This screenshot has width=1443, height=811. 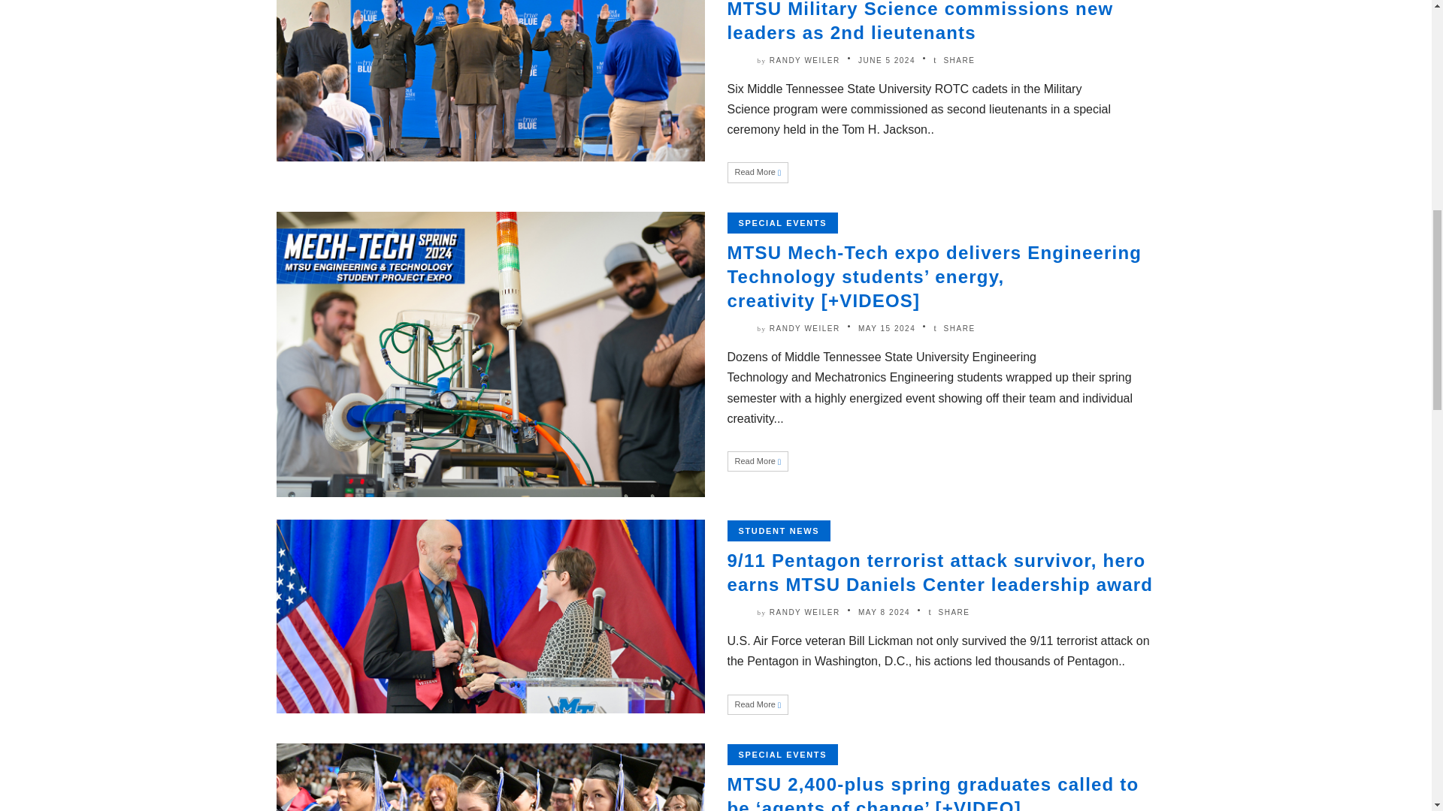 What do you see at coordinates (804, 612) in the screenshot?
I see `Posts by Randy Weiler` at bounding box center [804, 612].